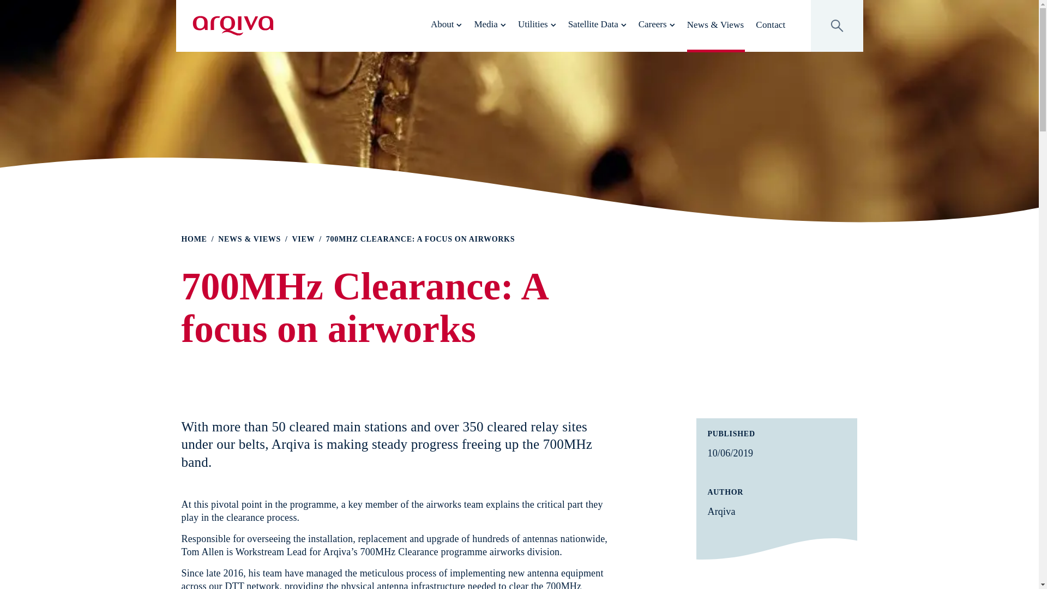  What do you see at coordinates (598, 25) in the screenshot?
I see `Satellite Data` at bounding box center [598, 25].